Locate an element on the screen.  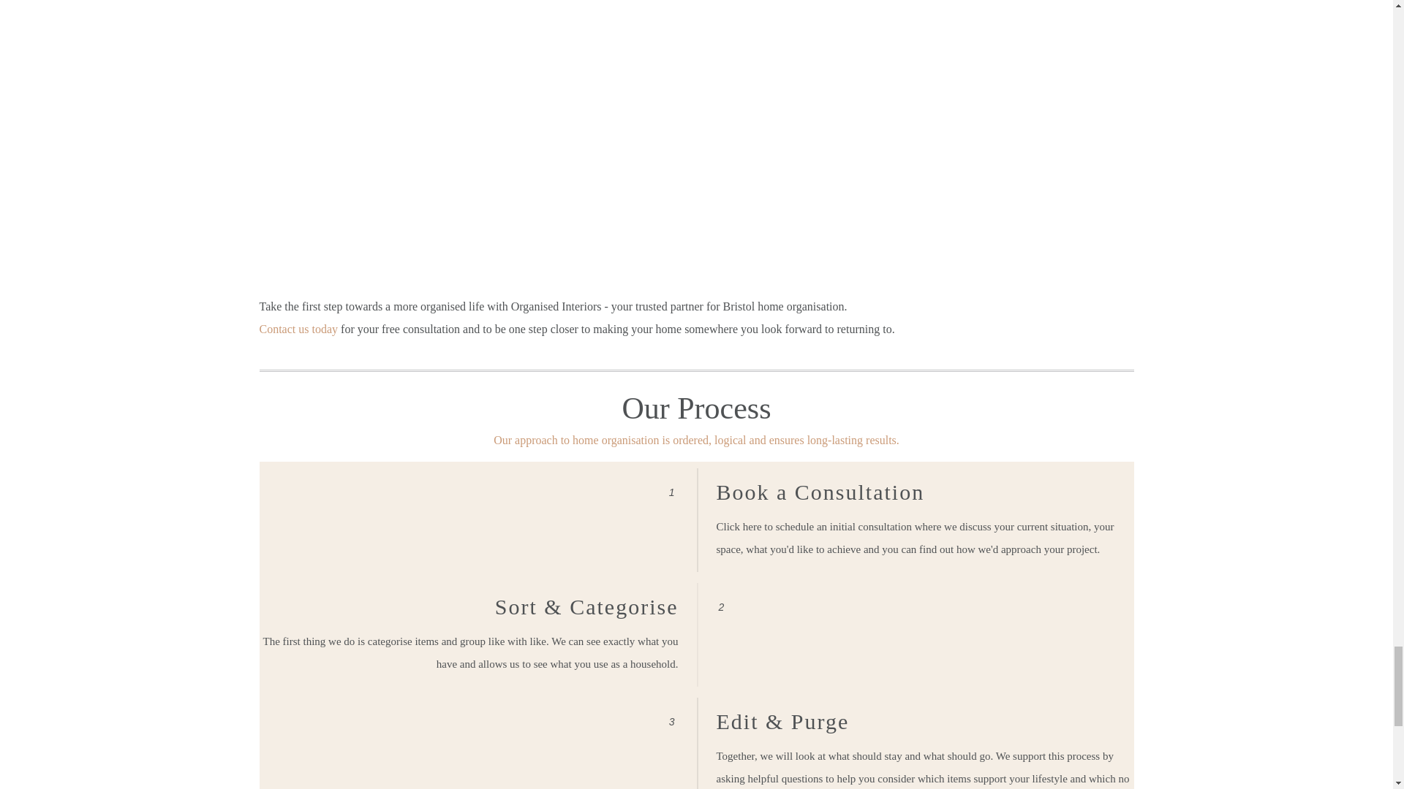
Contact us today is located at coordinates (298, 329).